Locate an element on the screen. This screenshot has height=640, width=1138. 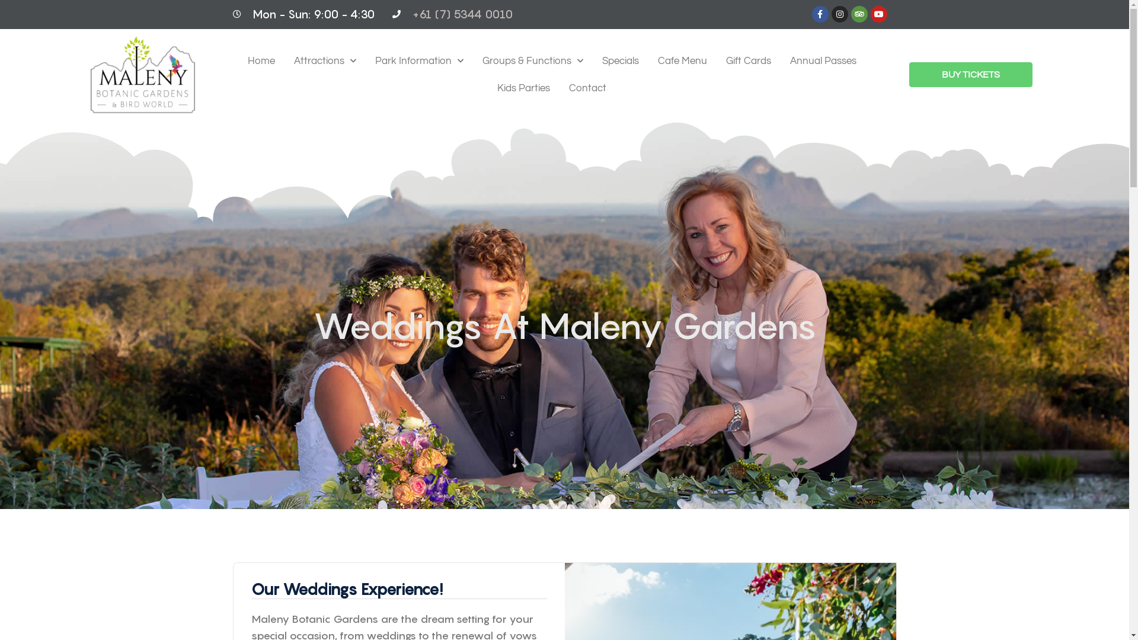
Park Information is located at coordinates (420, 61).